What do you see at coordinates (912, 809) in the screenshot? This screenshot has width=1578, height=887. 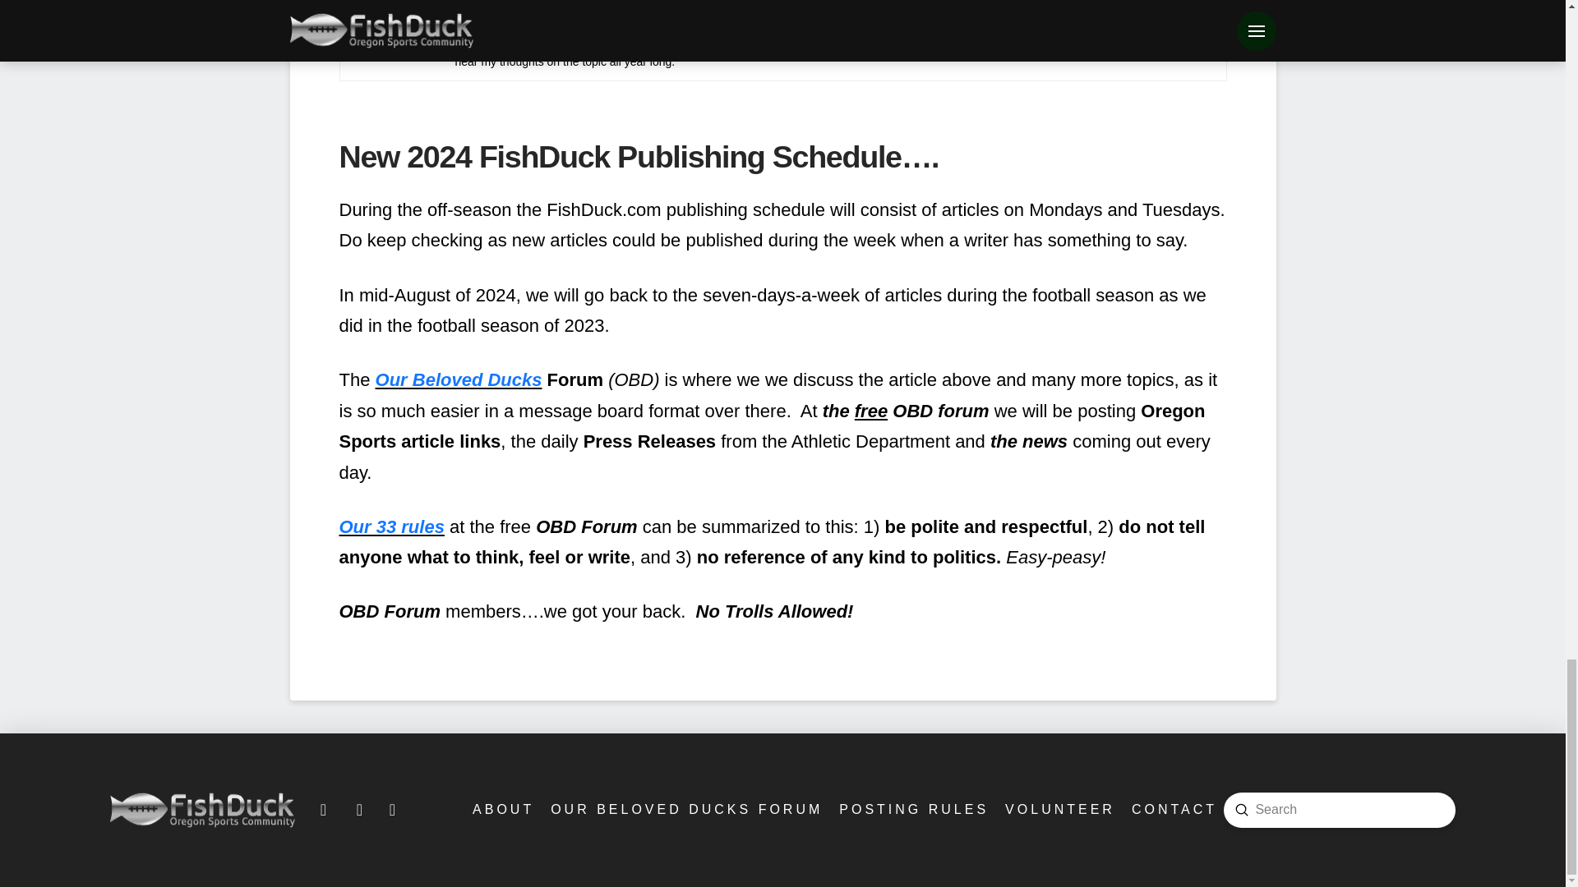 I see `POSTING RULES` at bounding box center [912, 809].